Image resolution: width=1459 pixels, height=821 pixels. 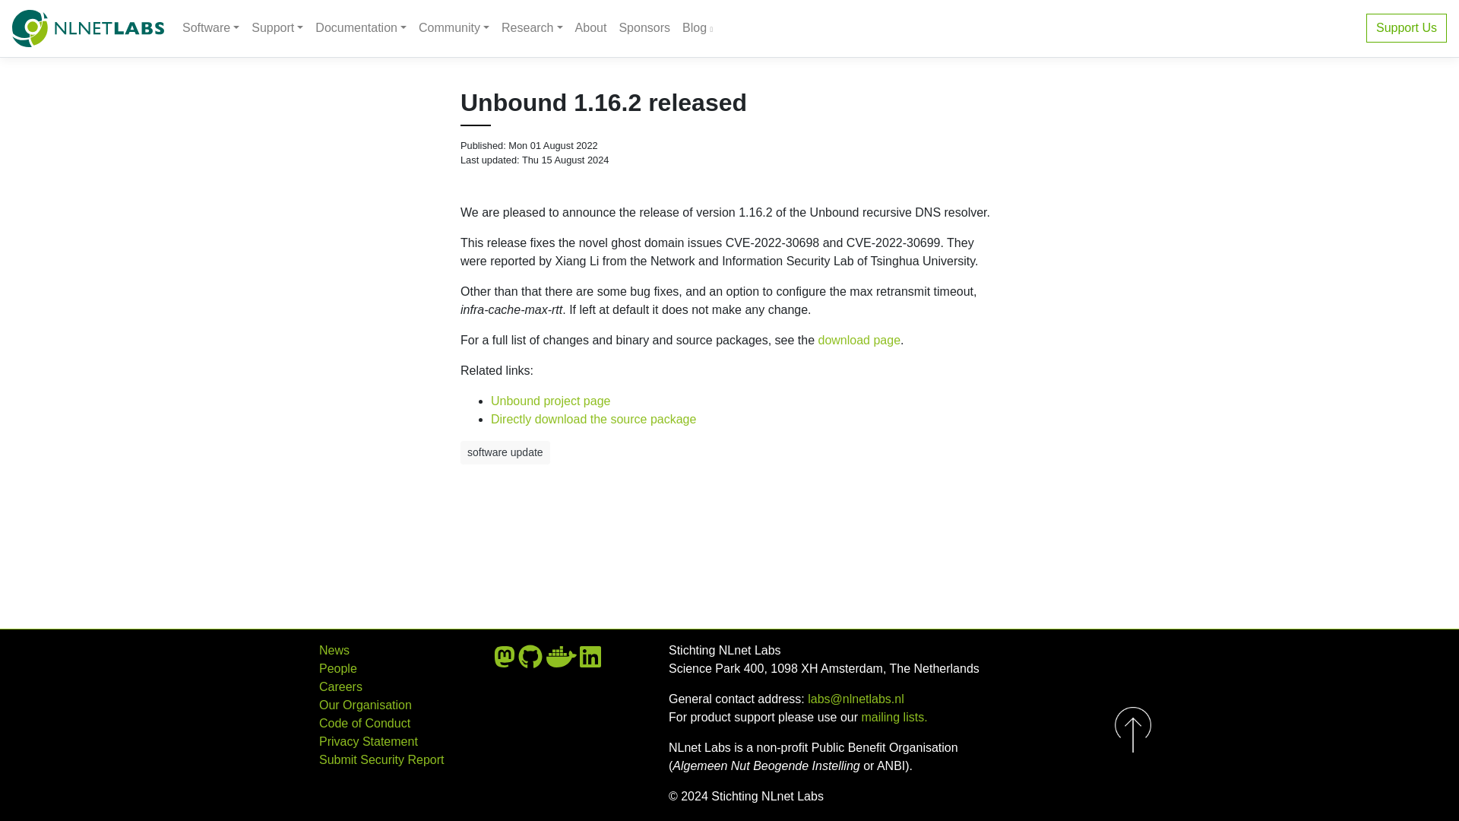 What do you see at coordinates (210, 28) in the screenshot?
I see `Software` at bounding box center [210, 28].